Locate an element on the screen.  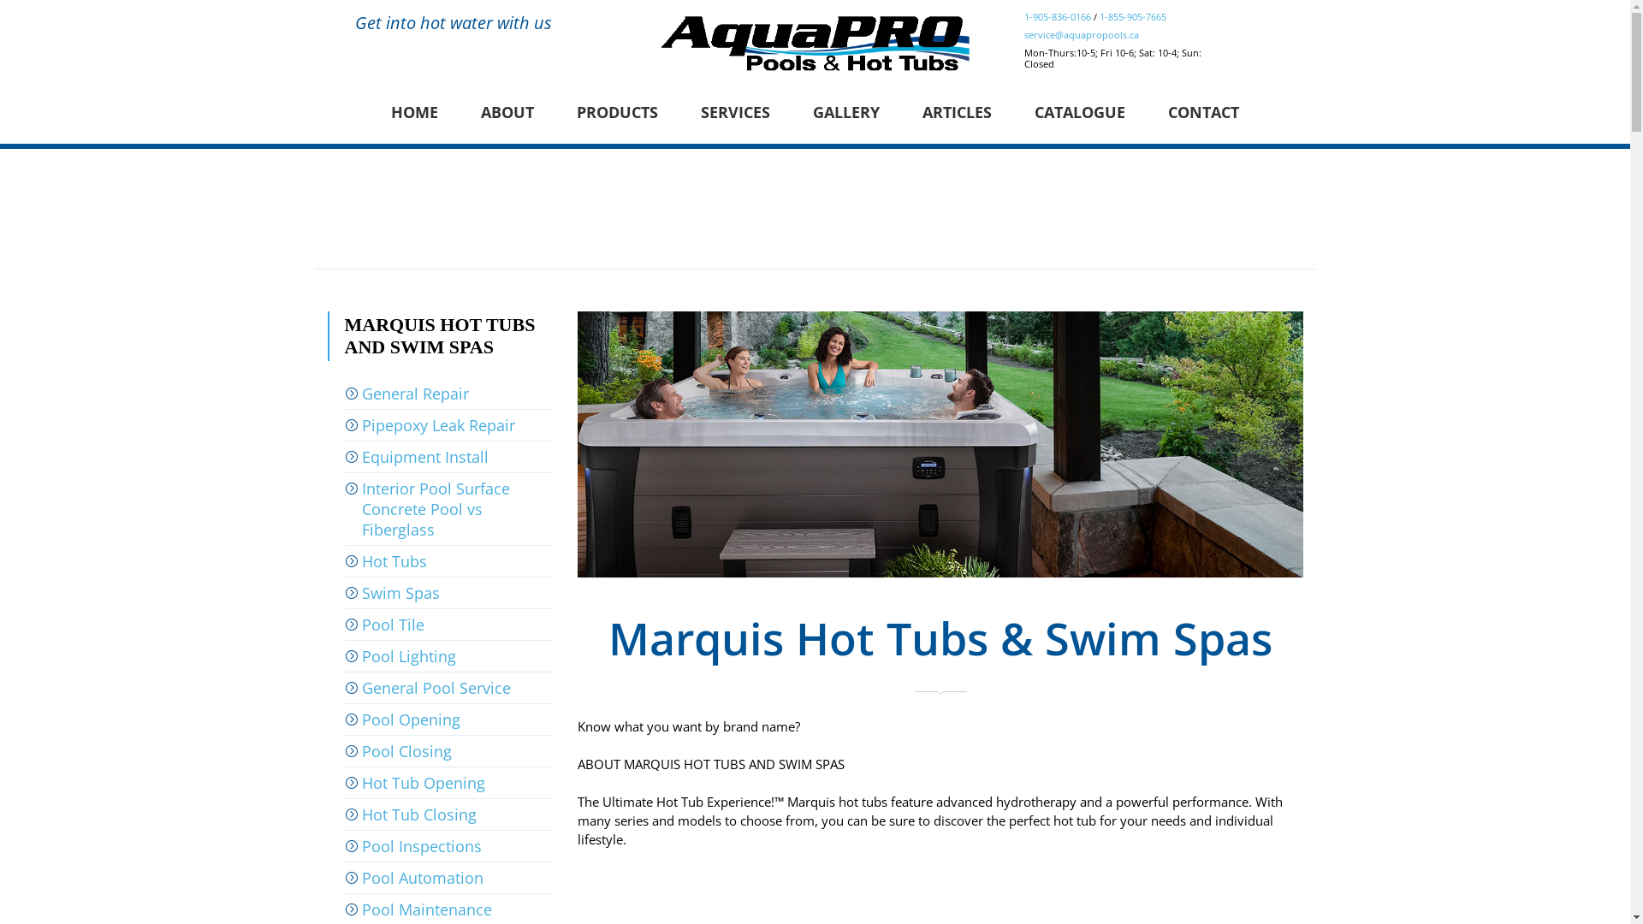
Pool Closing is located at coordinates (448, 751).